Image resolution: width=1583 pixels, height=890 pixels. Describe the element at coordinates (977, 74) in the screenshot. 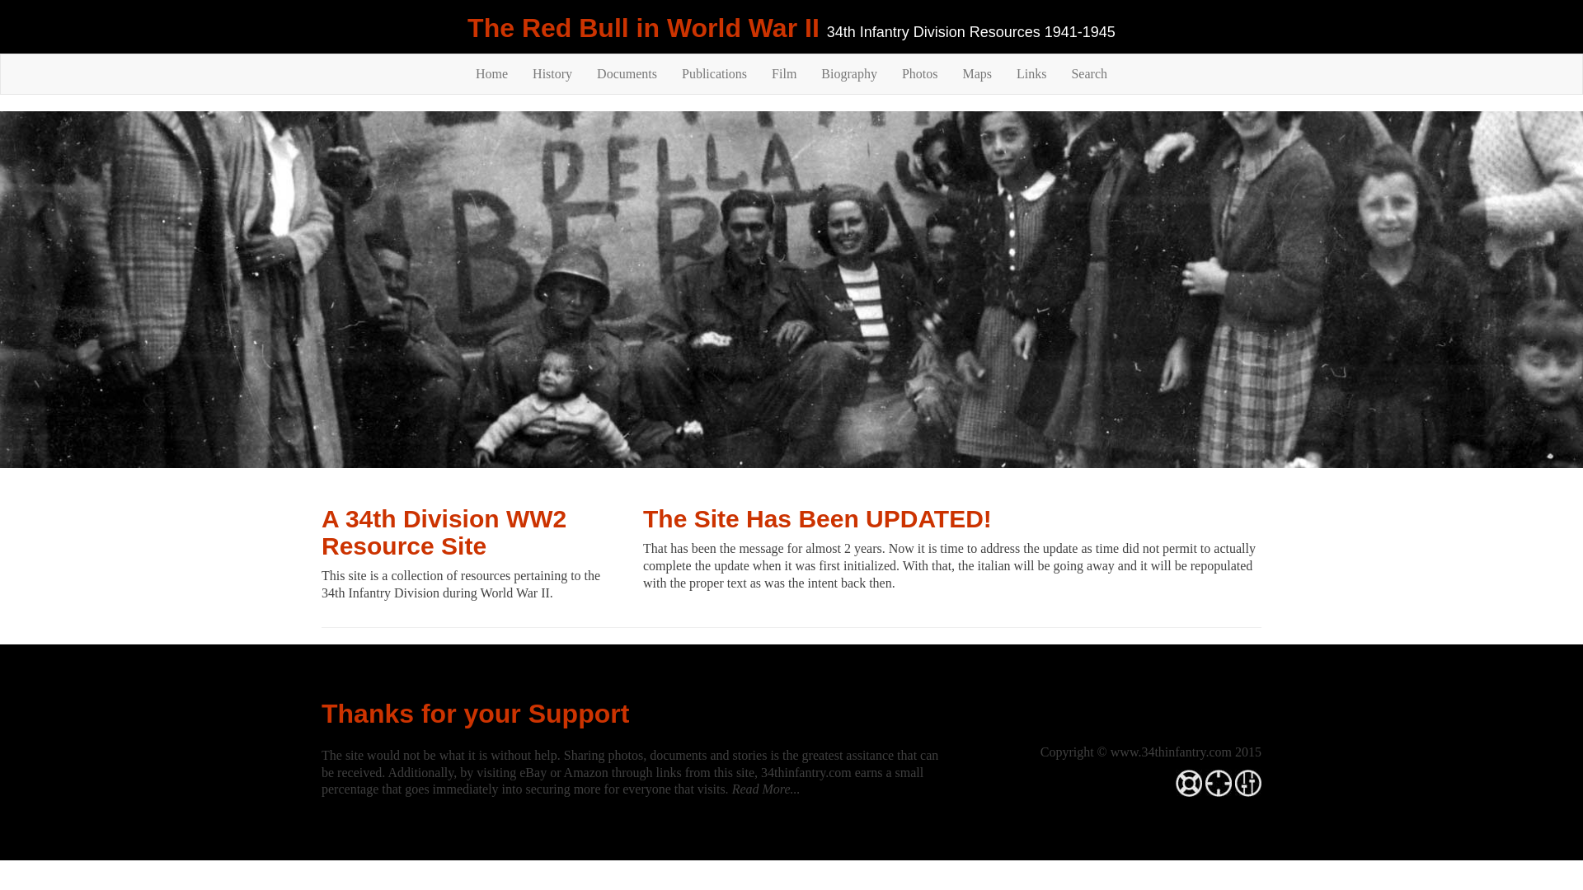

I see `Maps` at that location.